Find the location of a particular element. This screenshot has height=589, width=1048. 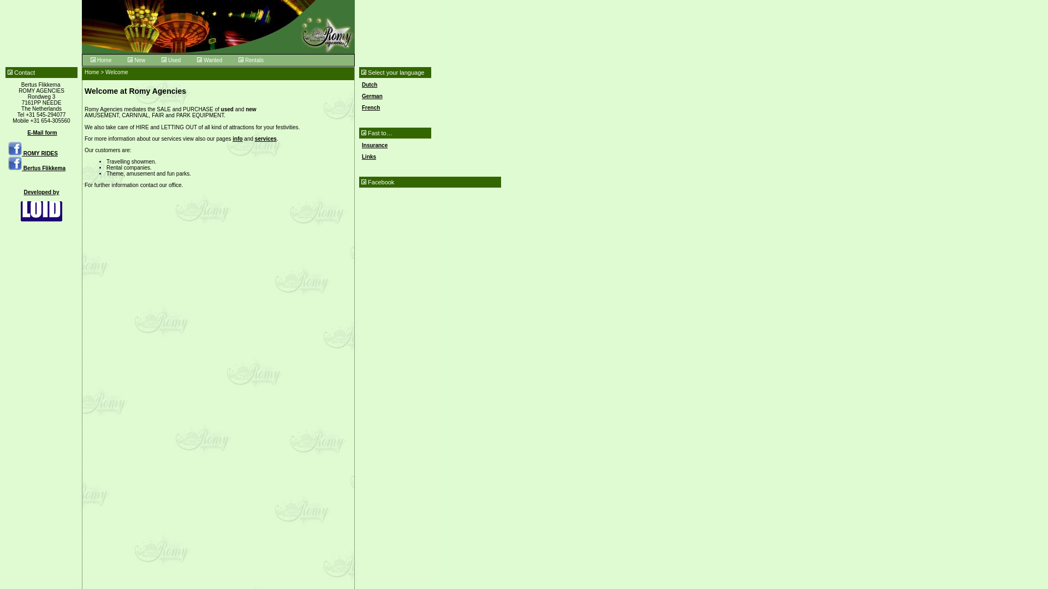

services is located at coordinates (265, 139).